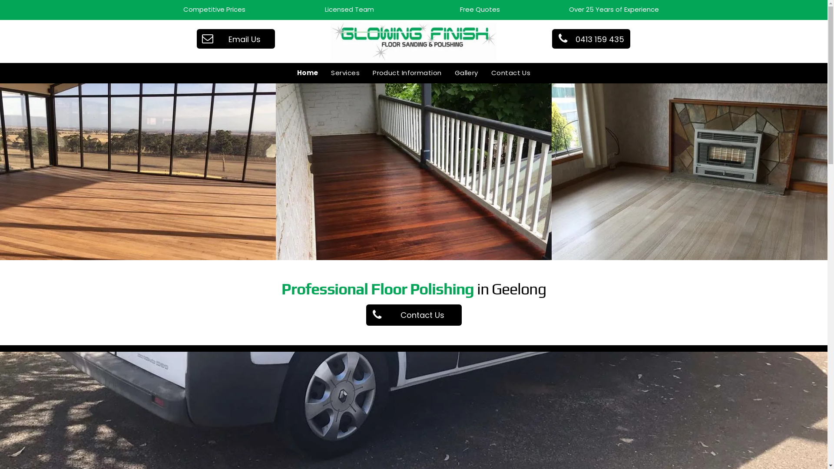 Image resolution: width=834 pixels, height=469 pixels. Describe the element at coordinates (236, 38) in the screenshot. I see `Email Us` at that location.